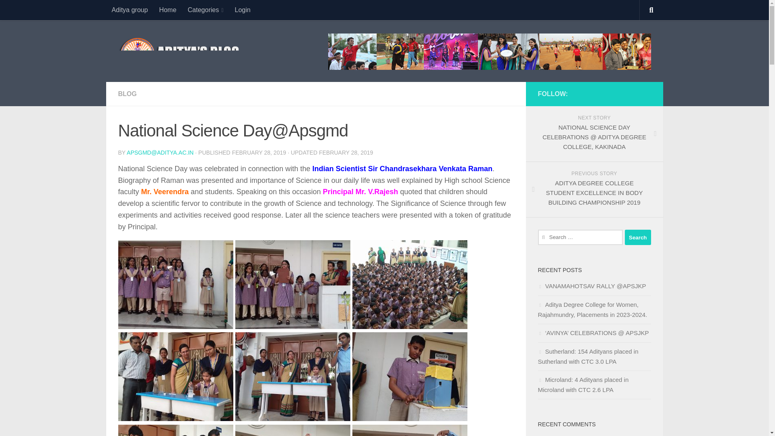  I want to click on Search, so click(638, 237).